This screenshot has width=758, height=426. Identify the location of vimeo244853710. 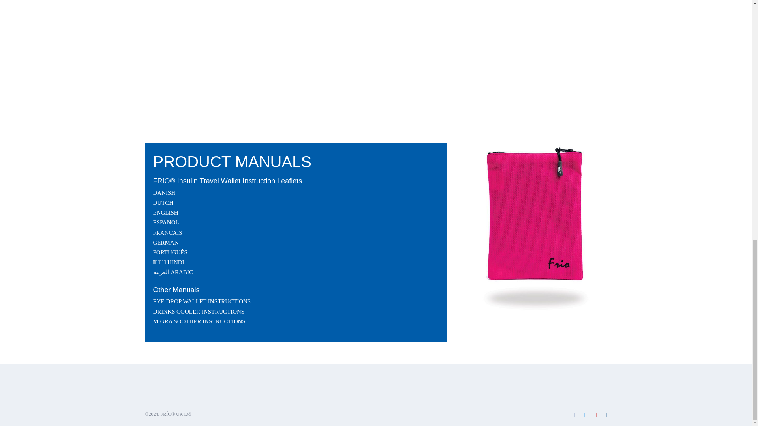
(272, 59).